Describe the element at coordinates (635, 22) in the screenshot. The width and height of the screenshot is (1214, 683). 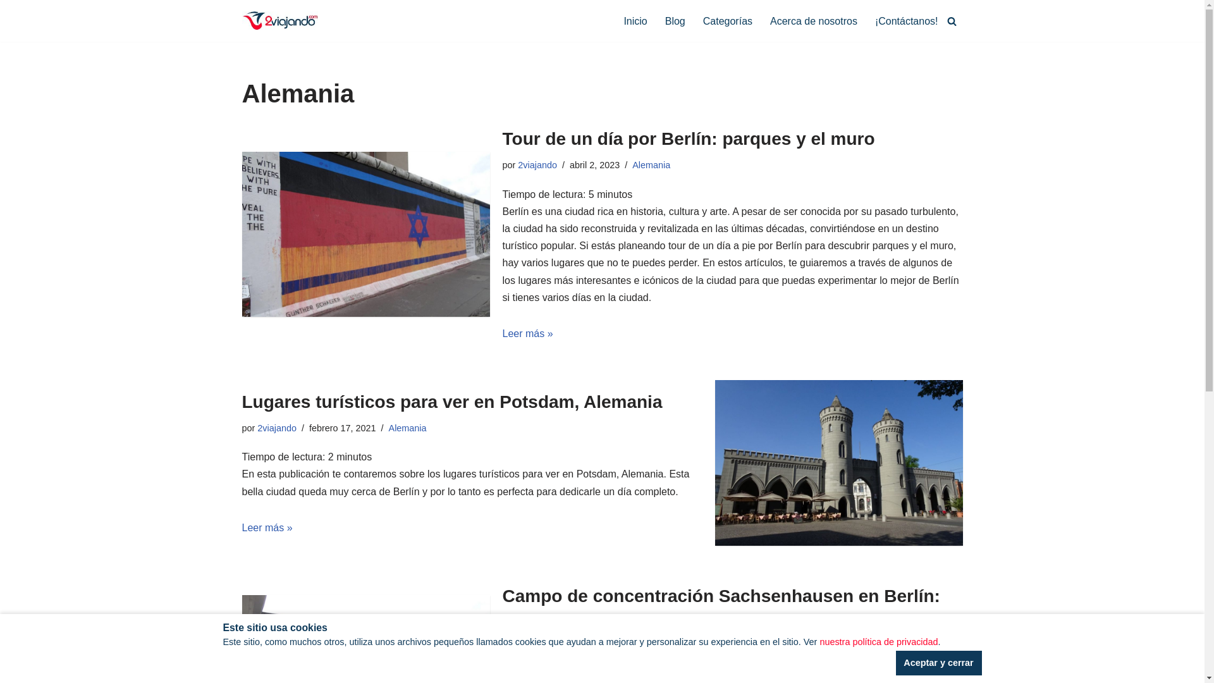
I see `Inicio` at that location.